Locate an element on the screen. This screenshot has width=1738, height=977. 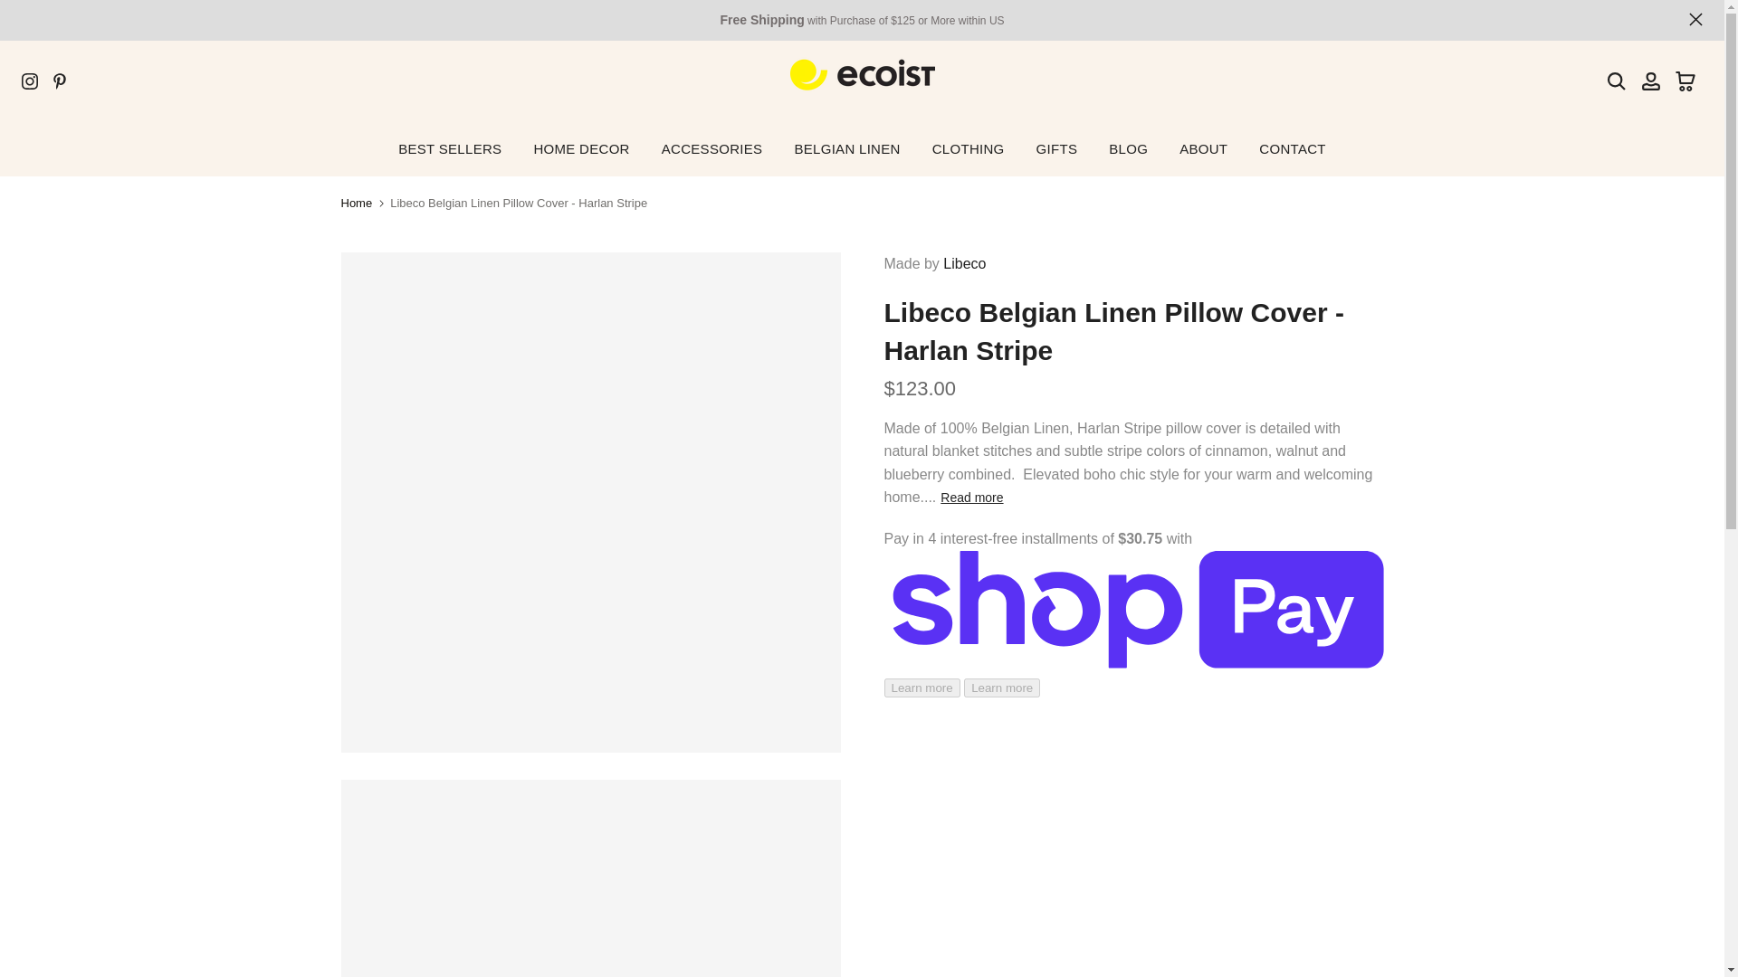
HOME DECOR is located at coordinates (581, 148).